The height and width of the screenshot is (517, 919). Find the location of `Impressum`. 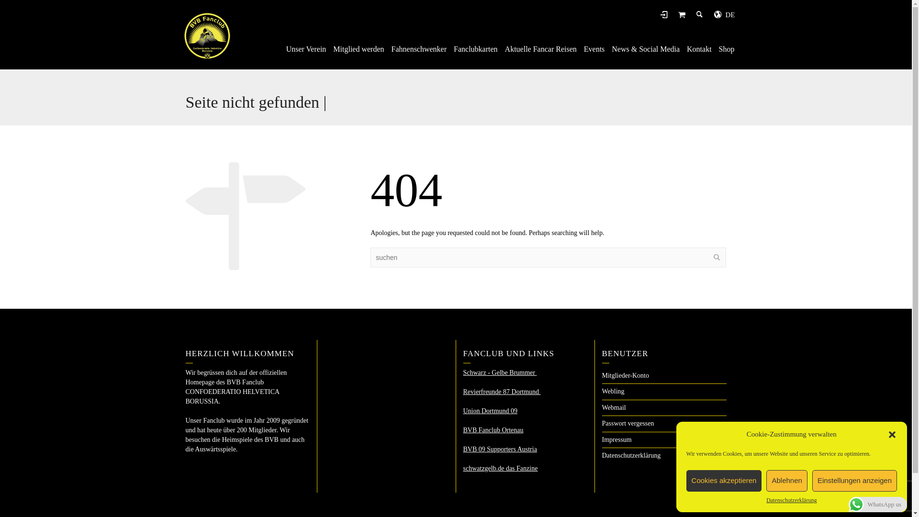

Impressum is located at coordinates (617, 439).